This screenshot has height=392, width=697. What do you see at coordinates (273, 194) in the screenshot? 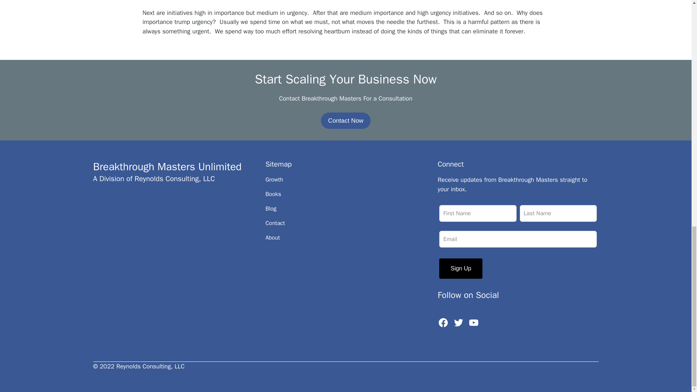
I see `Books` at bounding box center [273, 194].